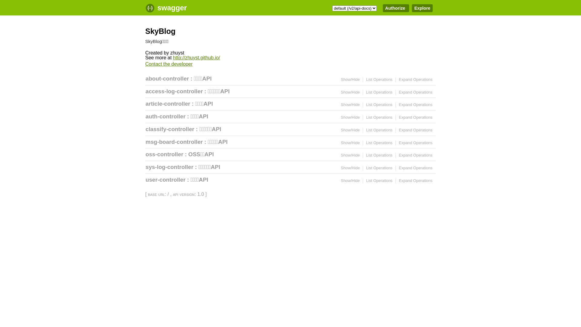 The height and width of the screenshot is (327, 581). What do you see at coordinates (416, 79) in the screenshot?
I see `Expand Operations` at bounding box center [416, 79].